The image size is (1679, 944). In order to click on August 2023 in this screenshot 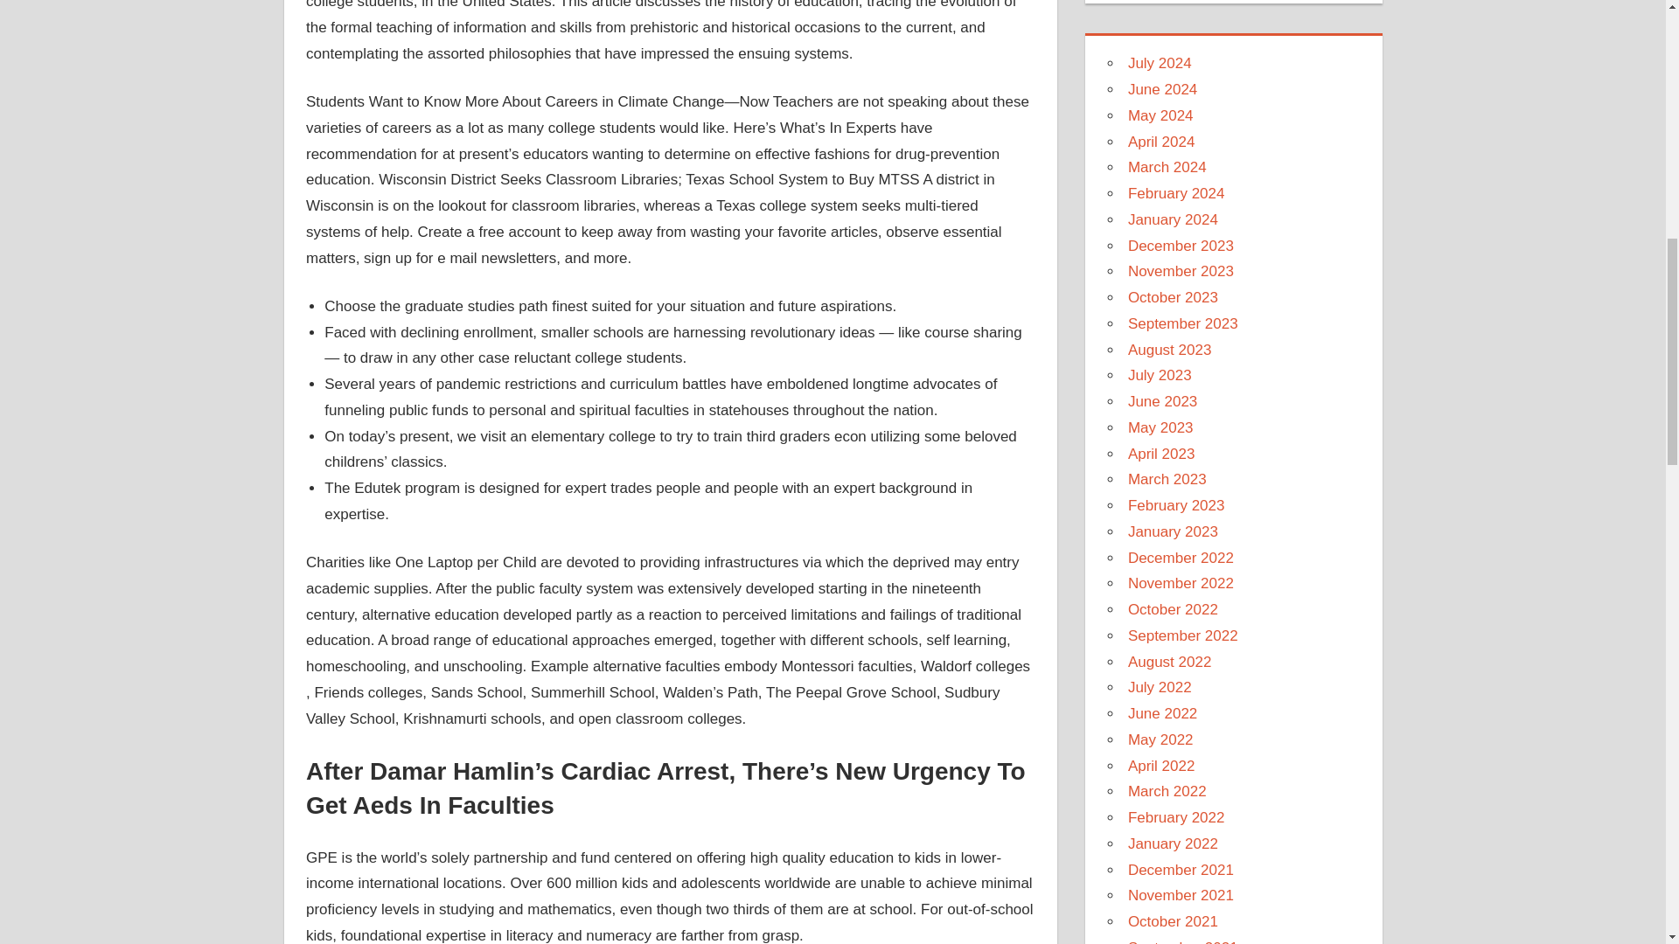, I will do `click(1169, 349)`.